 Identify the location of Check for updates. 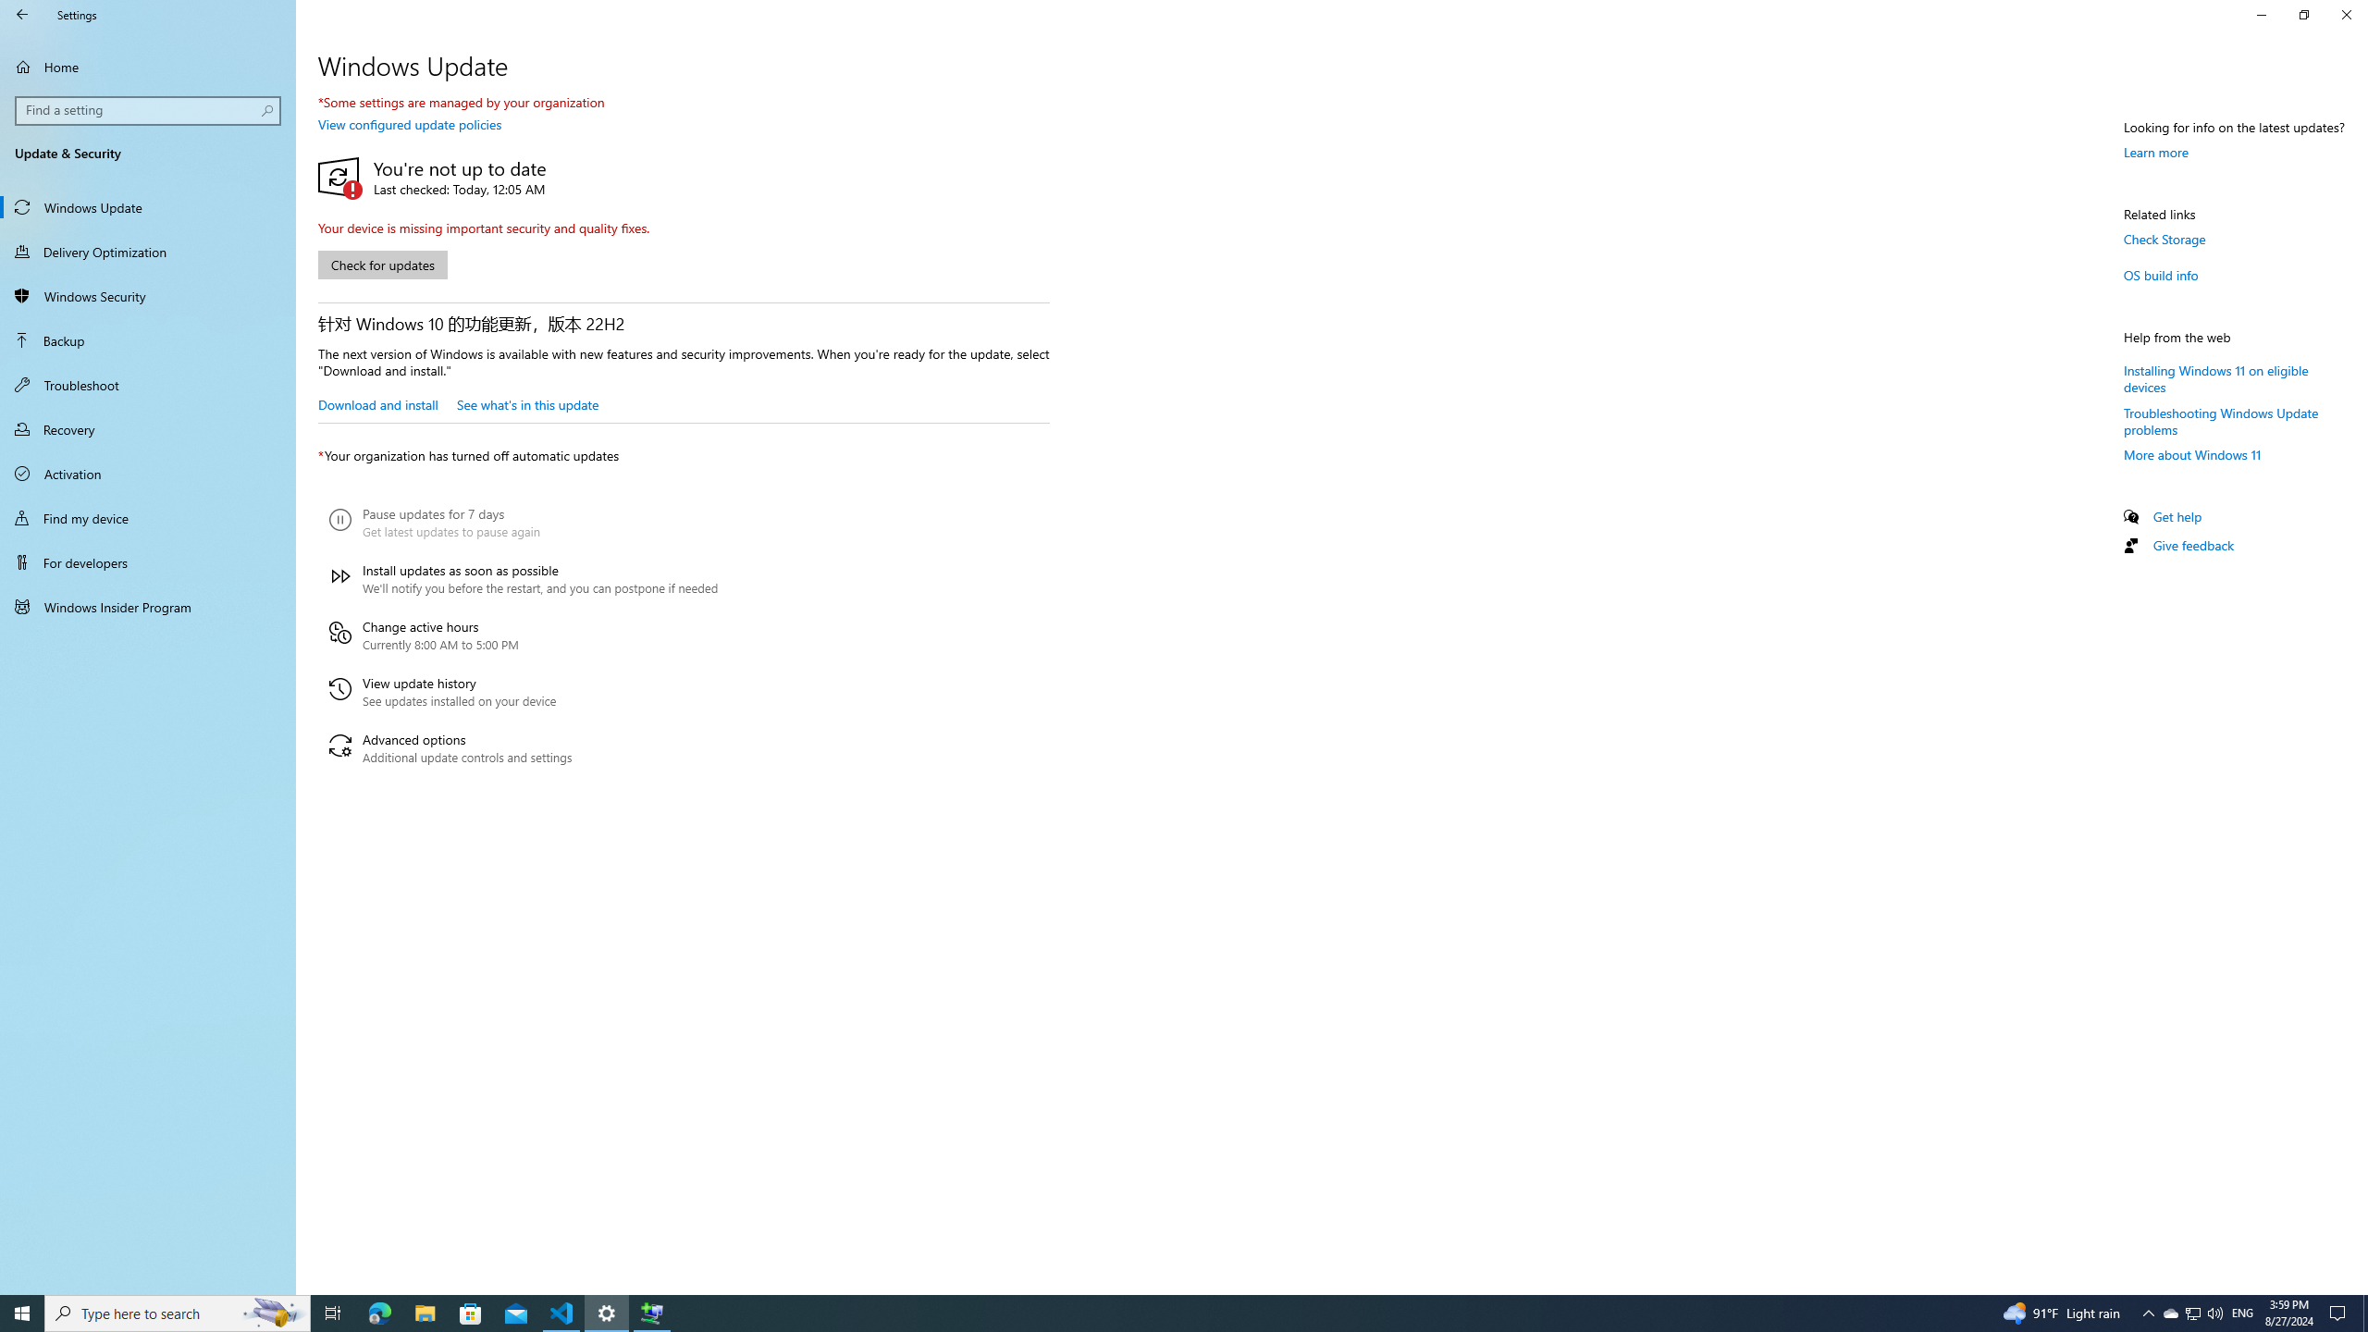
(382, 265).